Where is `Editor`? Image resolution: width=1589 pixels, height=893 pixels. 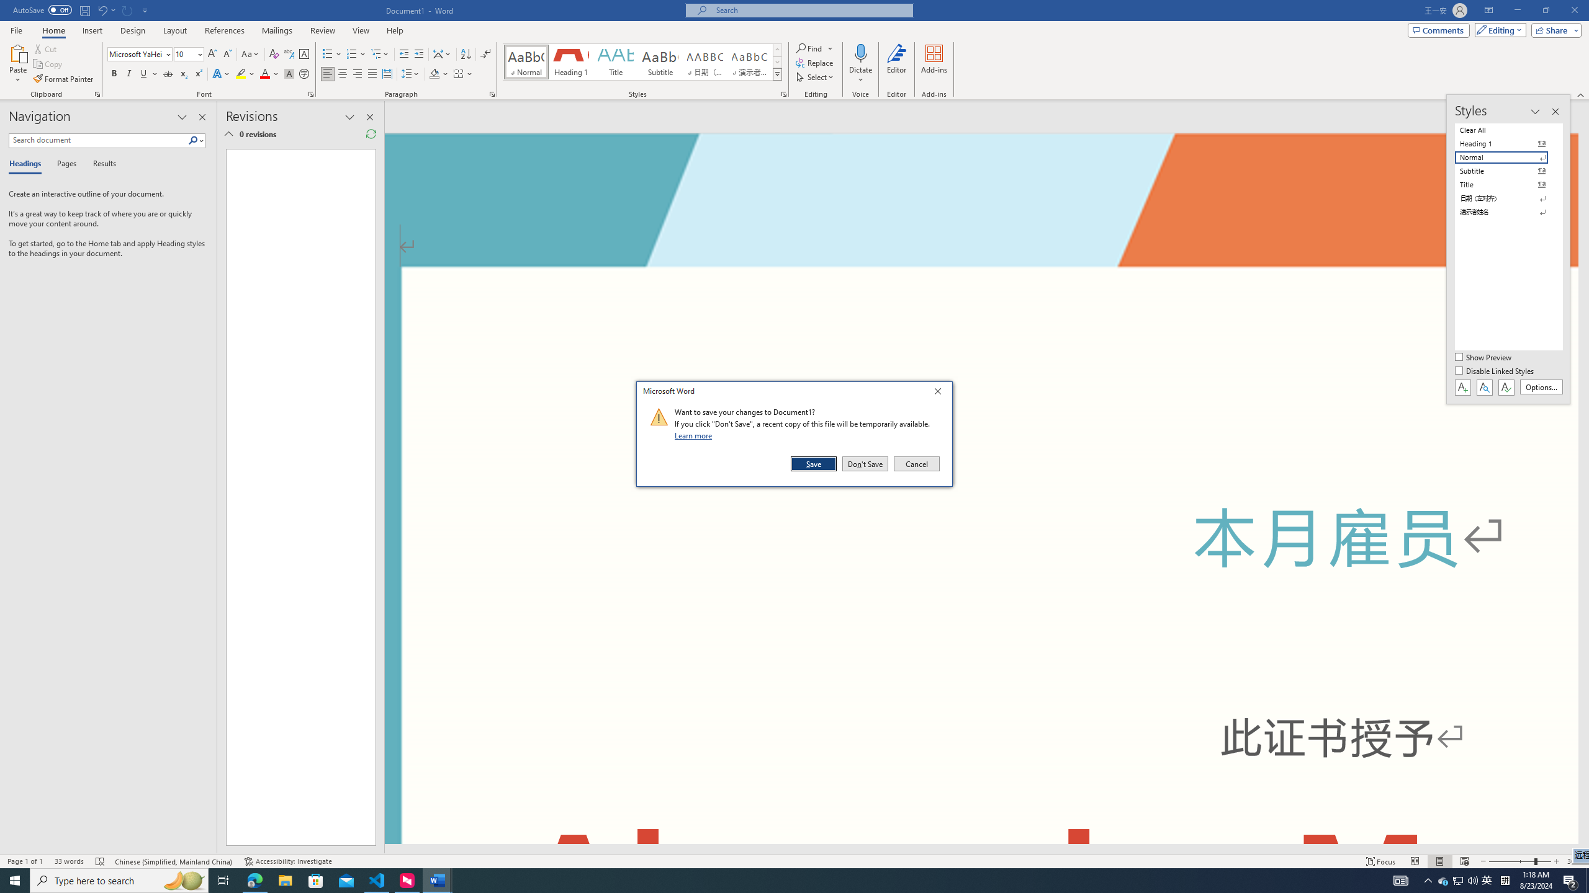 Editor is located at coordinates (1439, 861).